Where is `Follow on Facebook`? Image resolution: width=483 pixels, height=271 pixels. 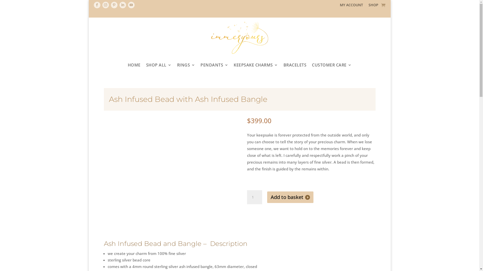 Follow on Facebook is located at coordinates (97, 5).